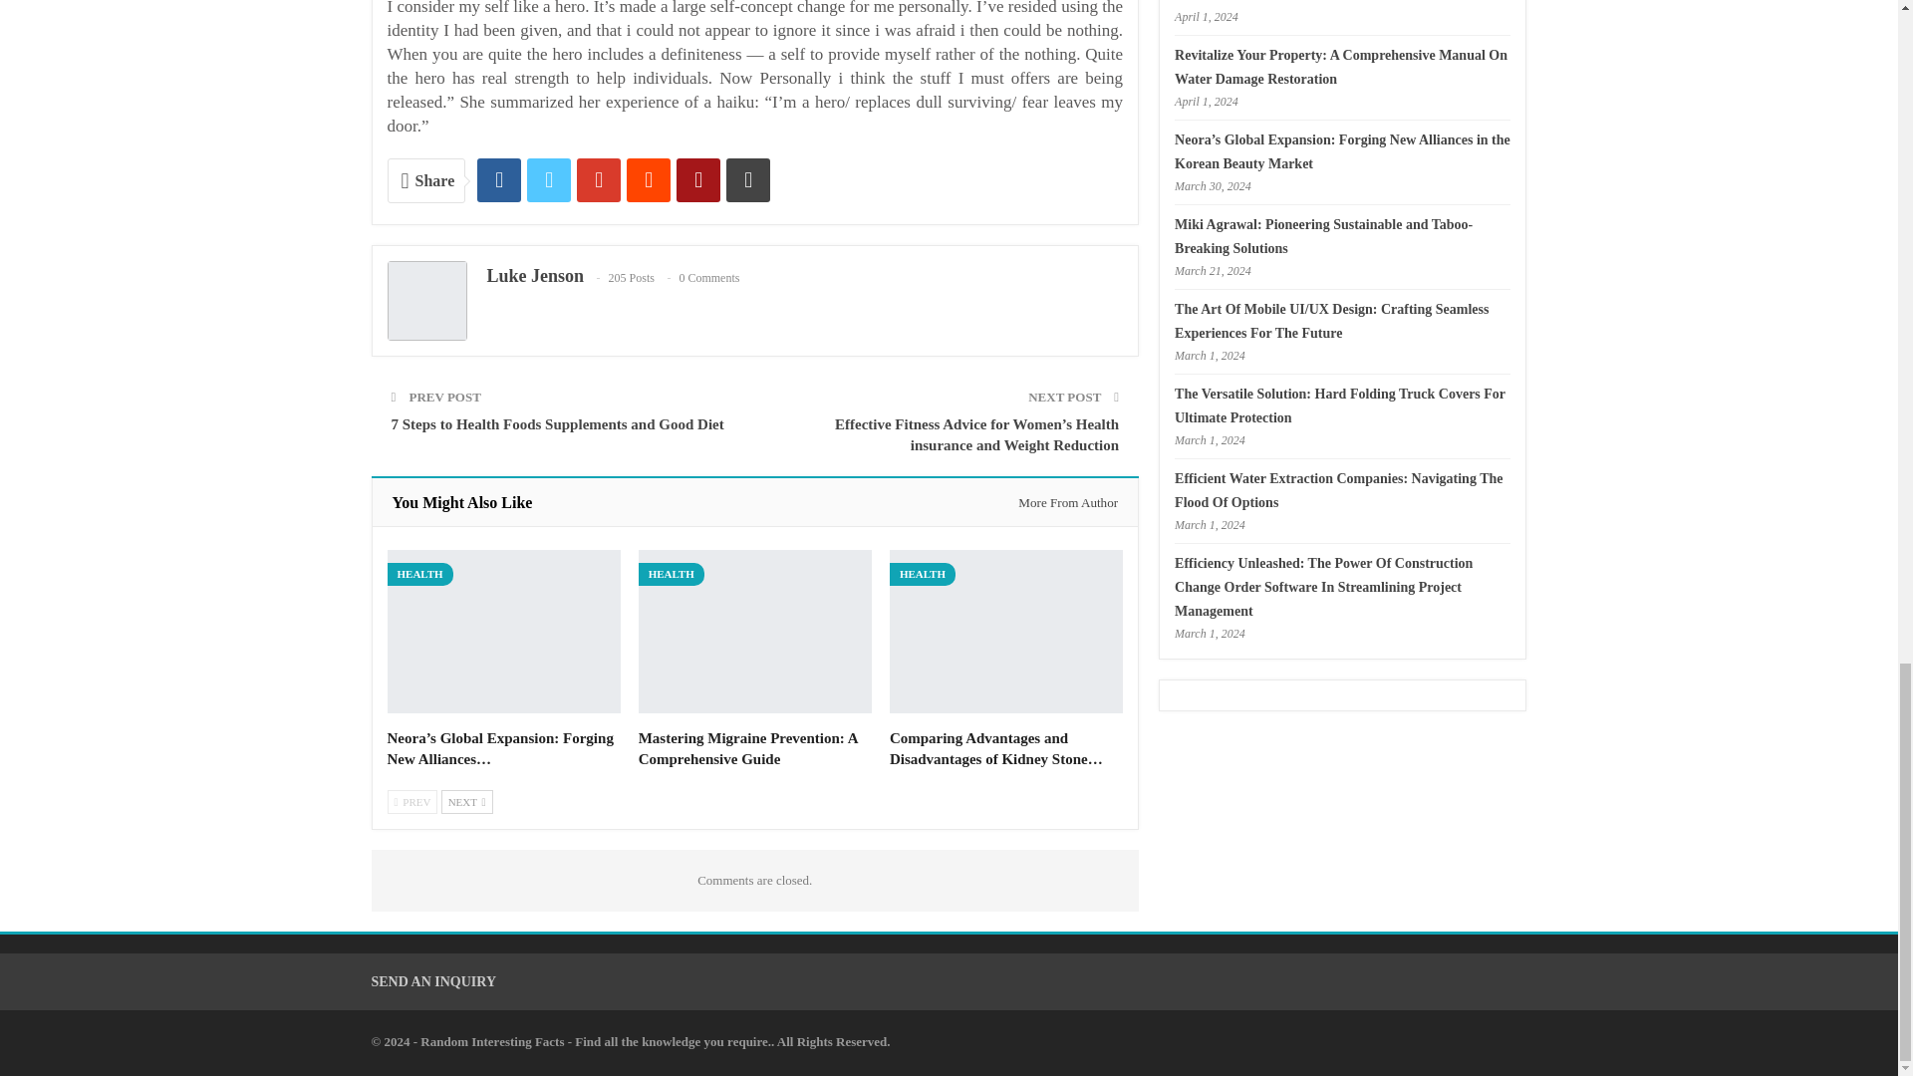 Image resolution: width=1913 pixels, height=1076 pixels. Describe the element at coordinates (747, 749) in the screenshot. I see `Mastering Migraine Prevention: A Comprehensive Guide` at that location.